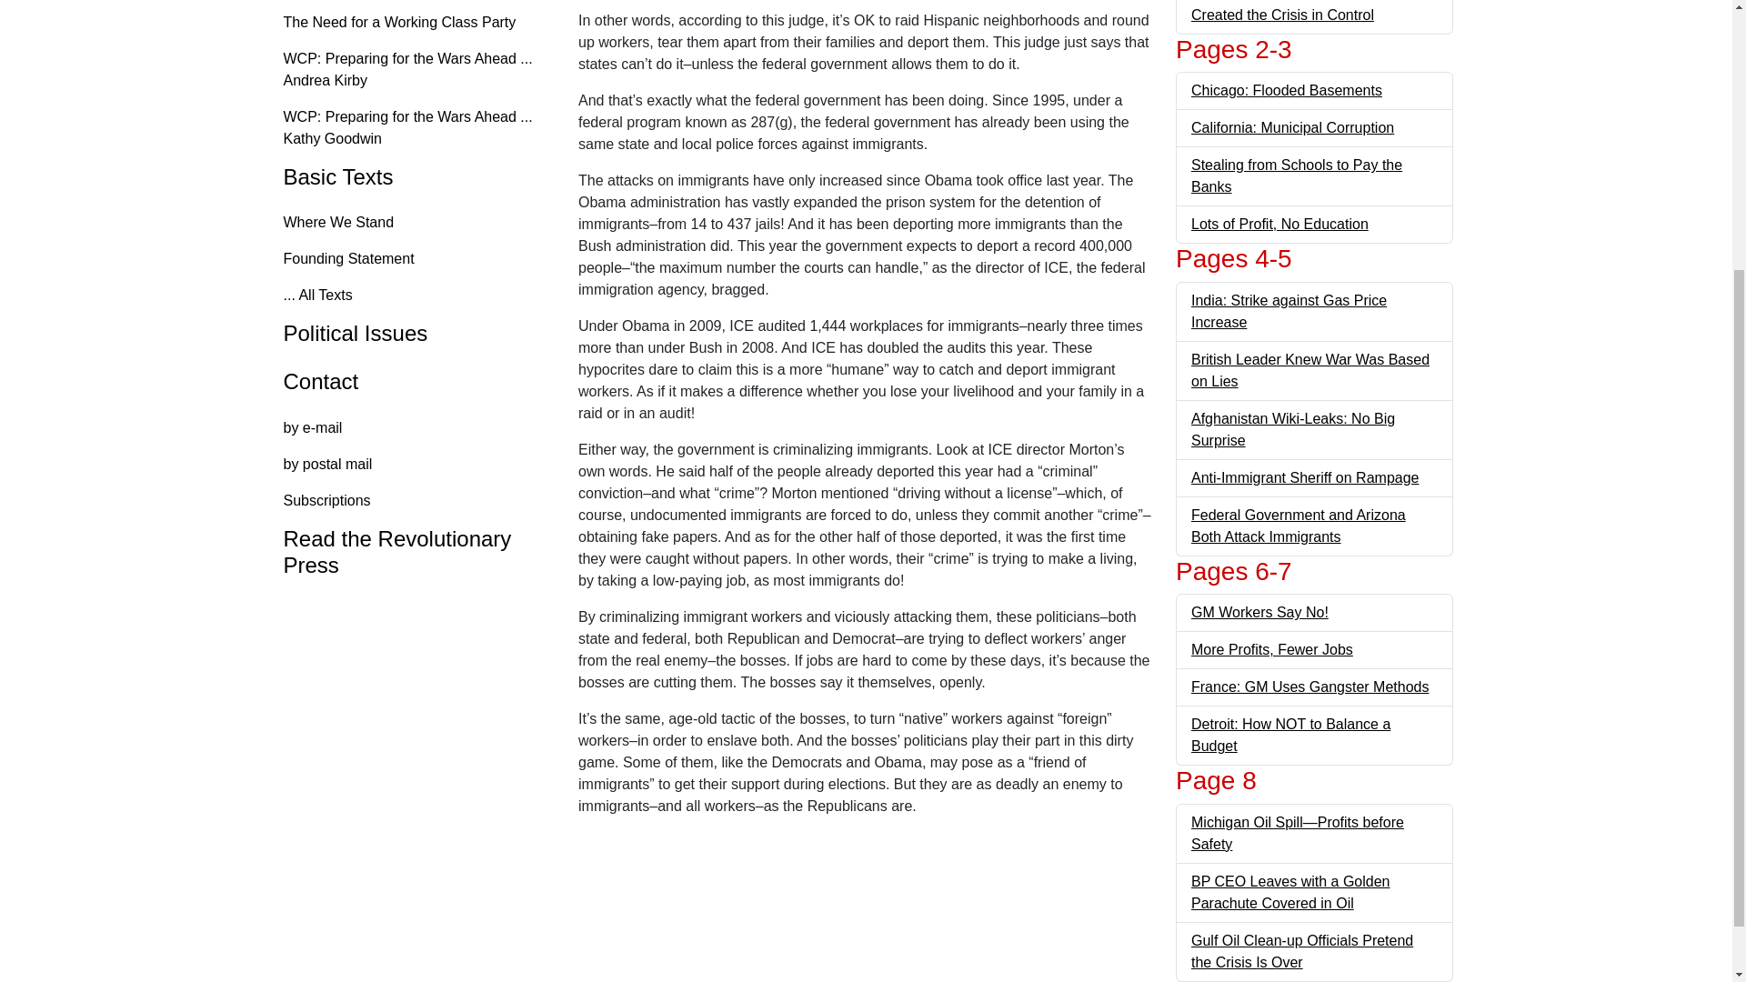 This screenshot has width=1746, height=982. I want to click on e-mail, so click(413, 428).